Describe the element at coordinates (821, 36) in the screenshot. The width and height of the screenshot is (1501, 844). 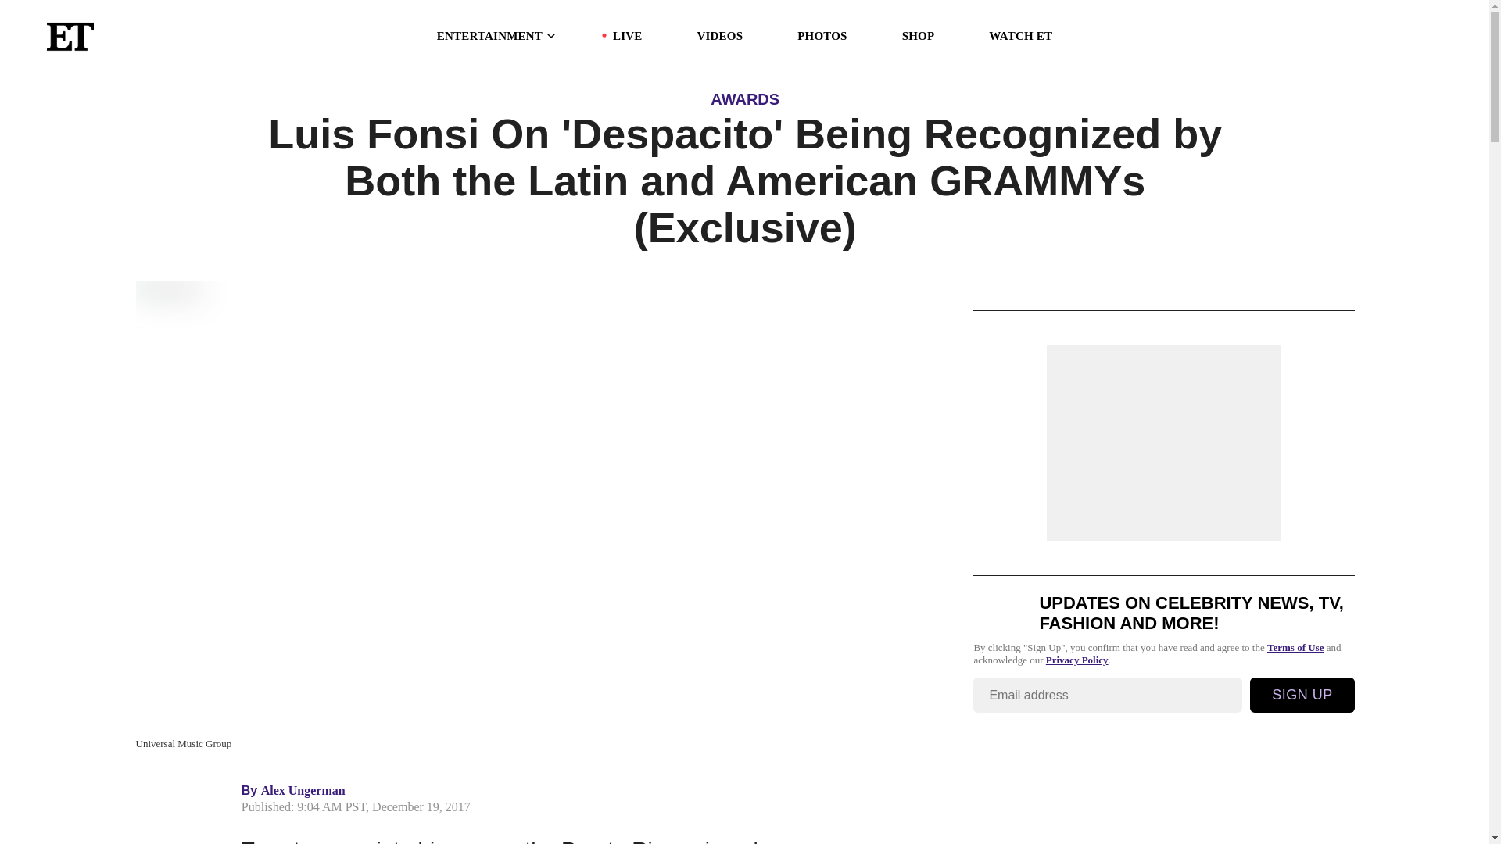
I see `PHOTOS` at that location.